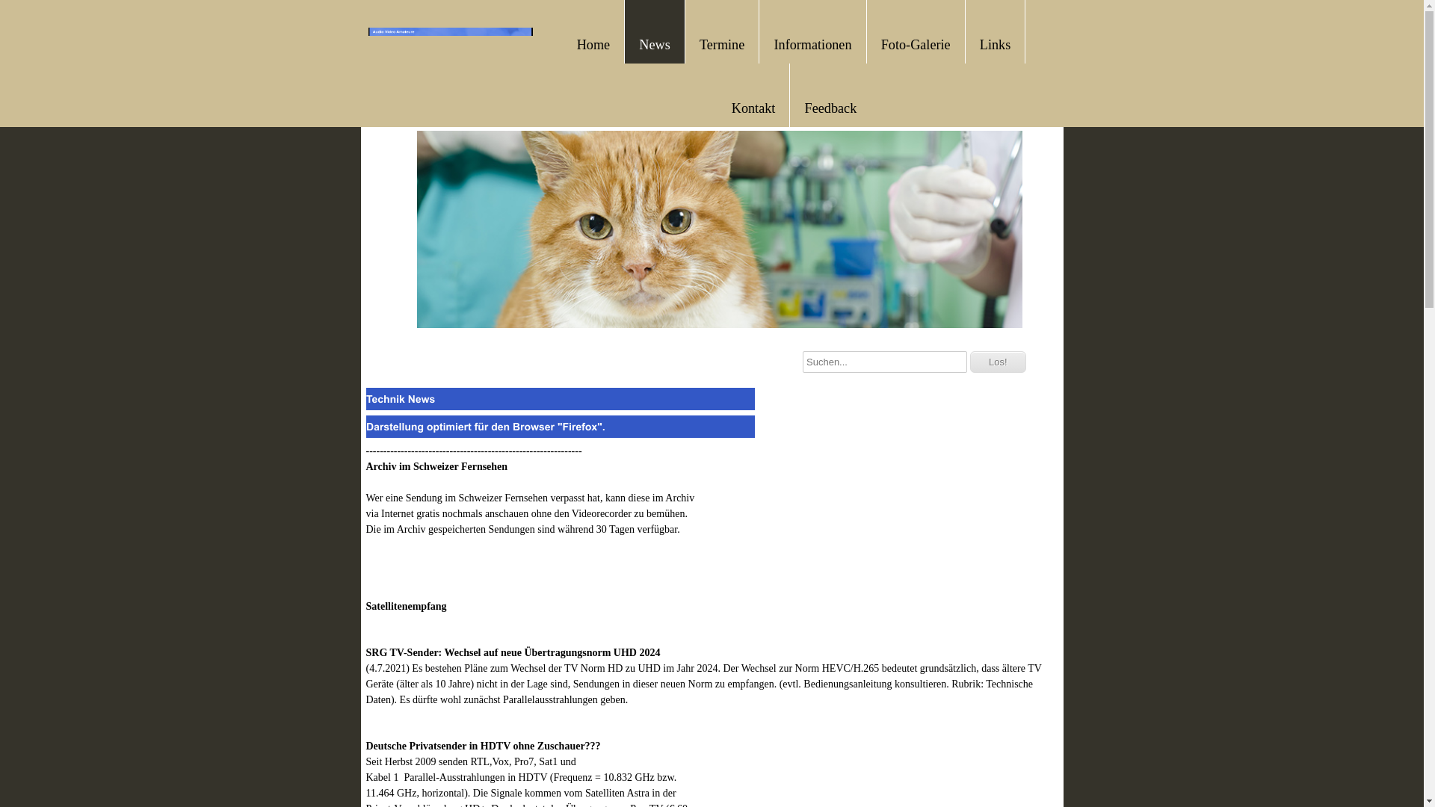  I want to click on Home, so click(593, 43).